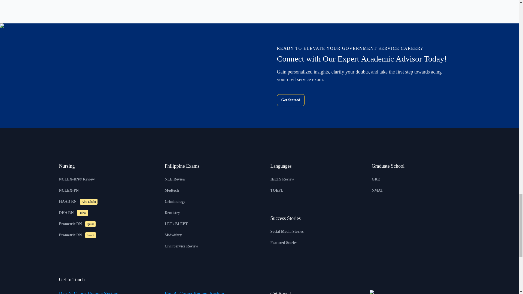  I want to click on GRE, so click(375, 179).